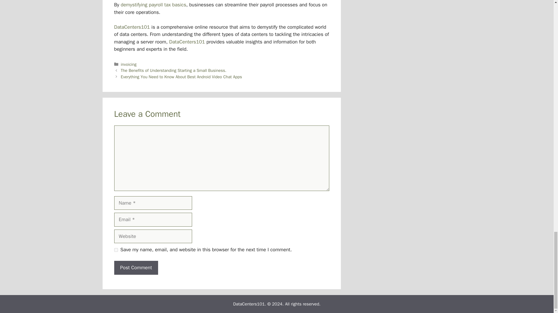 The height and width of the screenshot is (313, 558). What do you see at coordinates (136, 268) in the screenshot?
I see `Post Comment` at bounding box center [136, 268].